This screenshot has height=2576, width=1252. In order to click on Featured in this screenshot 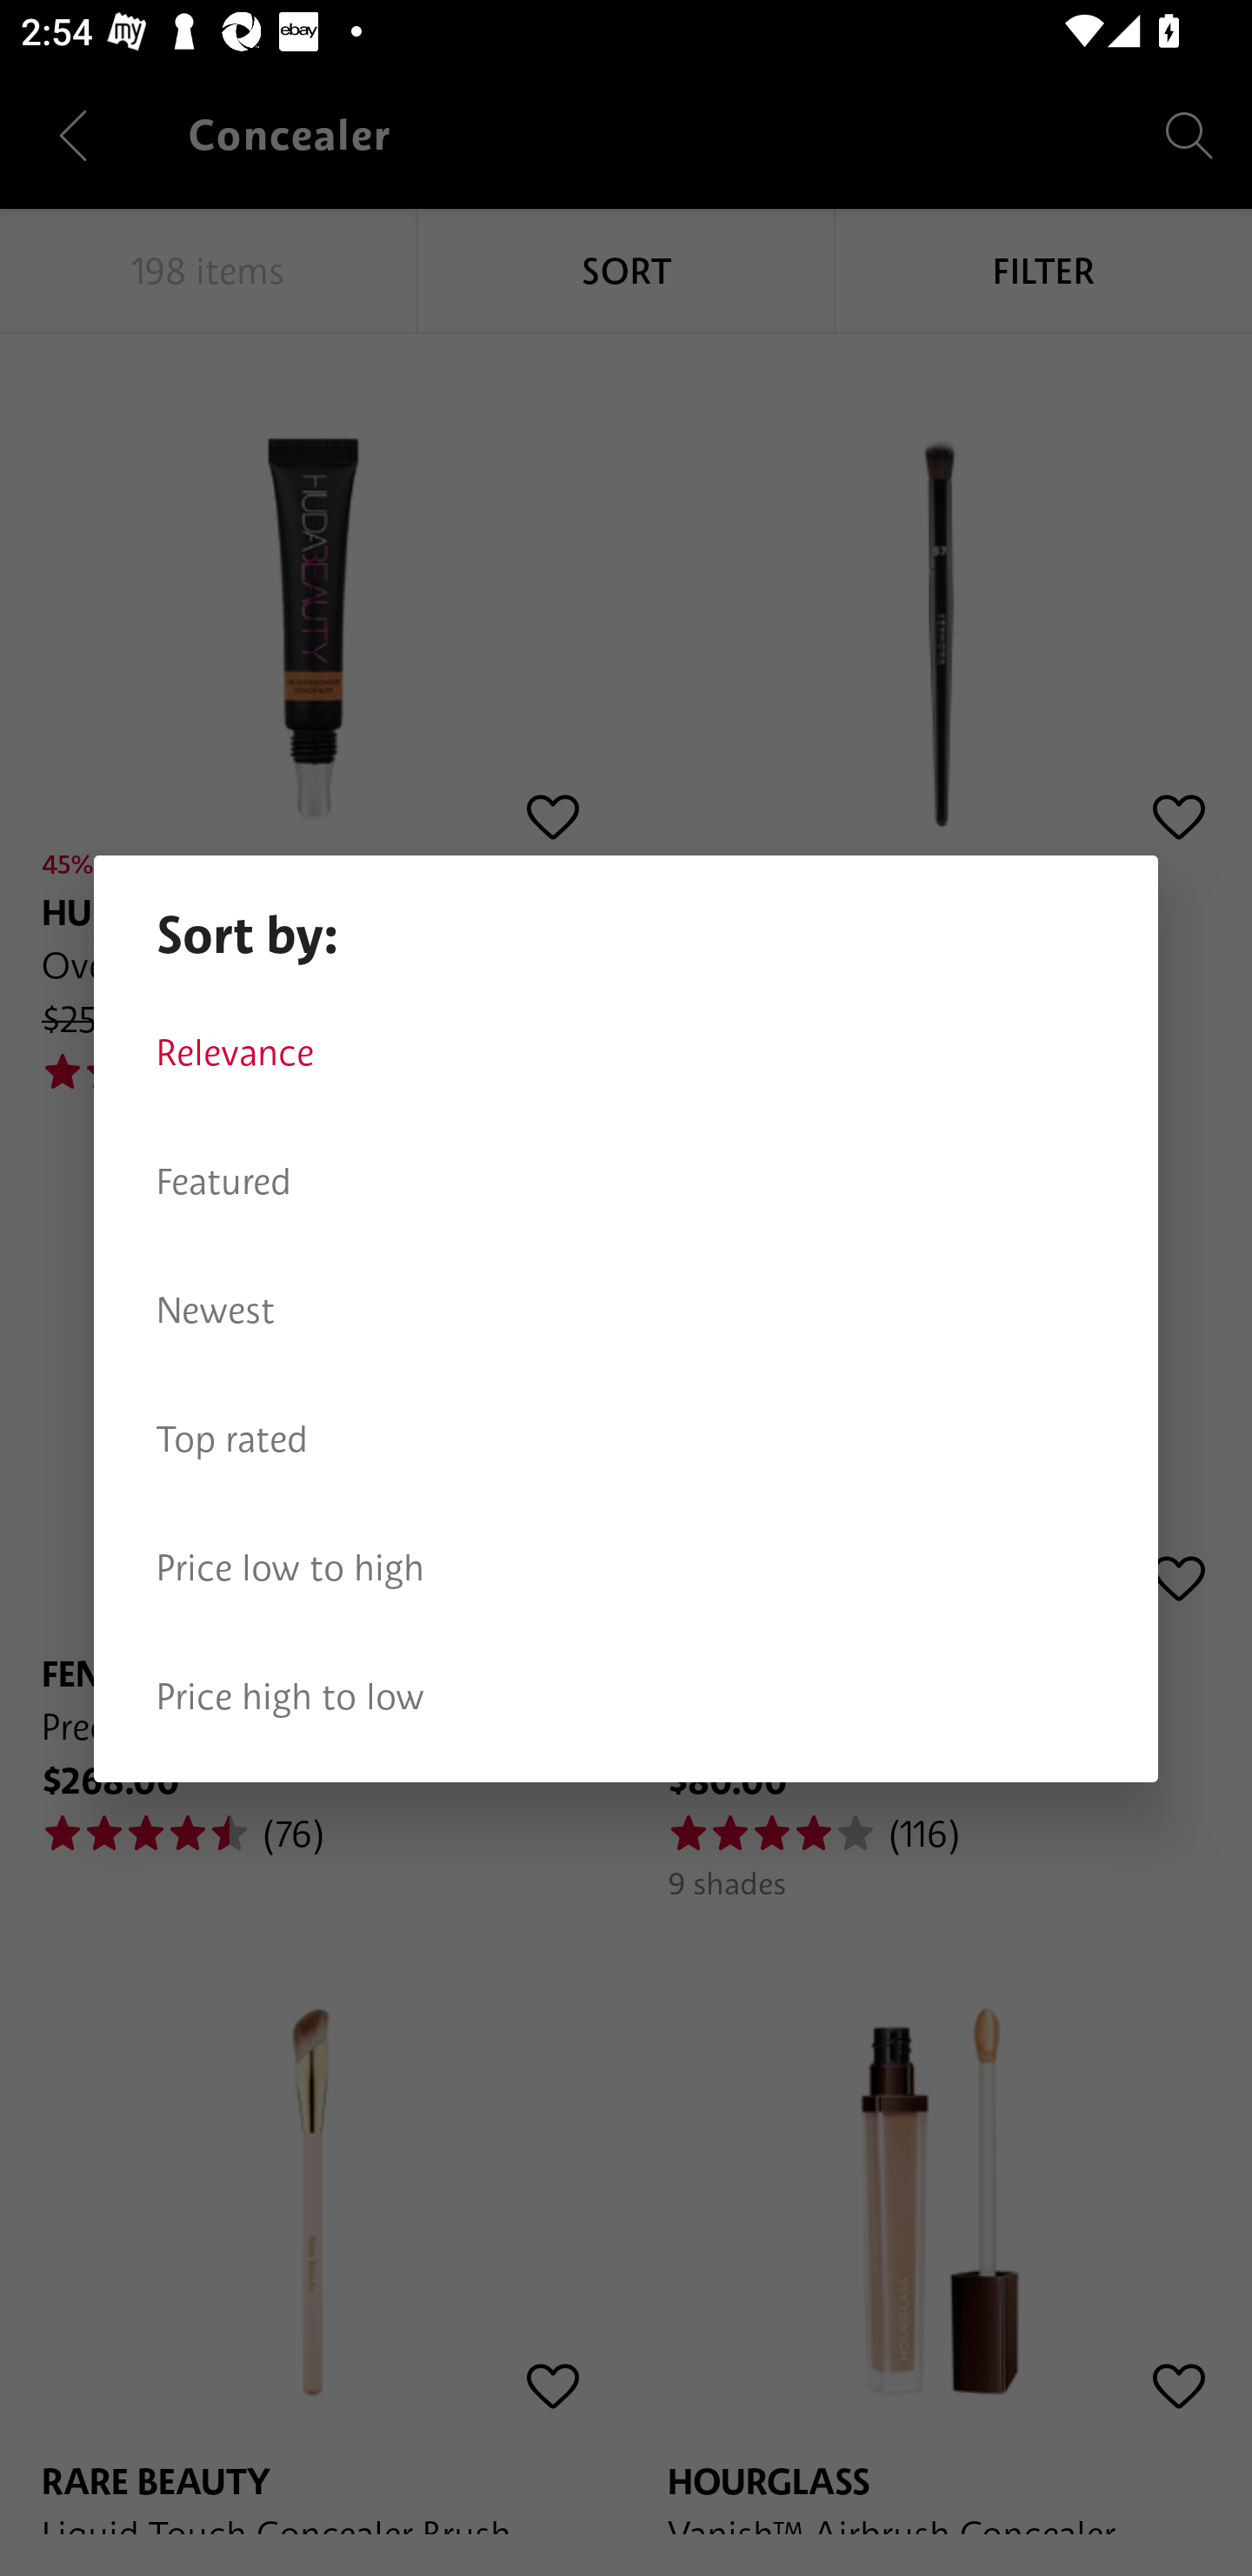, I will do `click(626, 1182)`.